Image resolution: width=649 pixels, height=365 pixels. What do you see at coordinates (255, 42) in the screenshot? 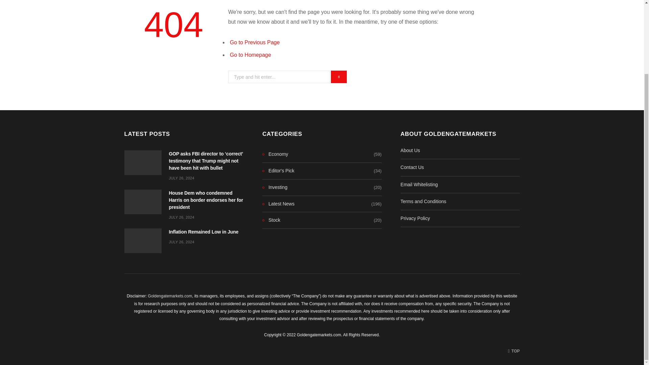
I see `Go to Previous Page` at bounding box center [255, 42].